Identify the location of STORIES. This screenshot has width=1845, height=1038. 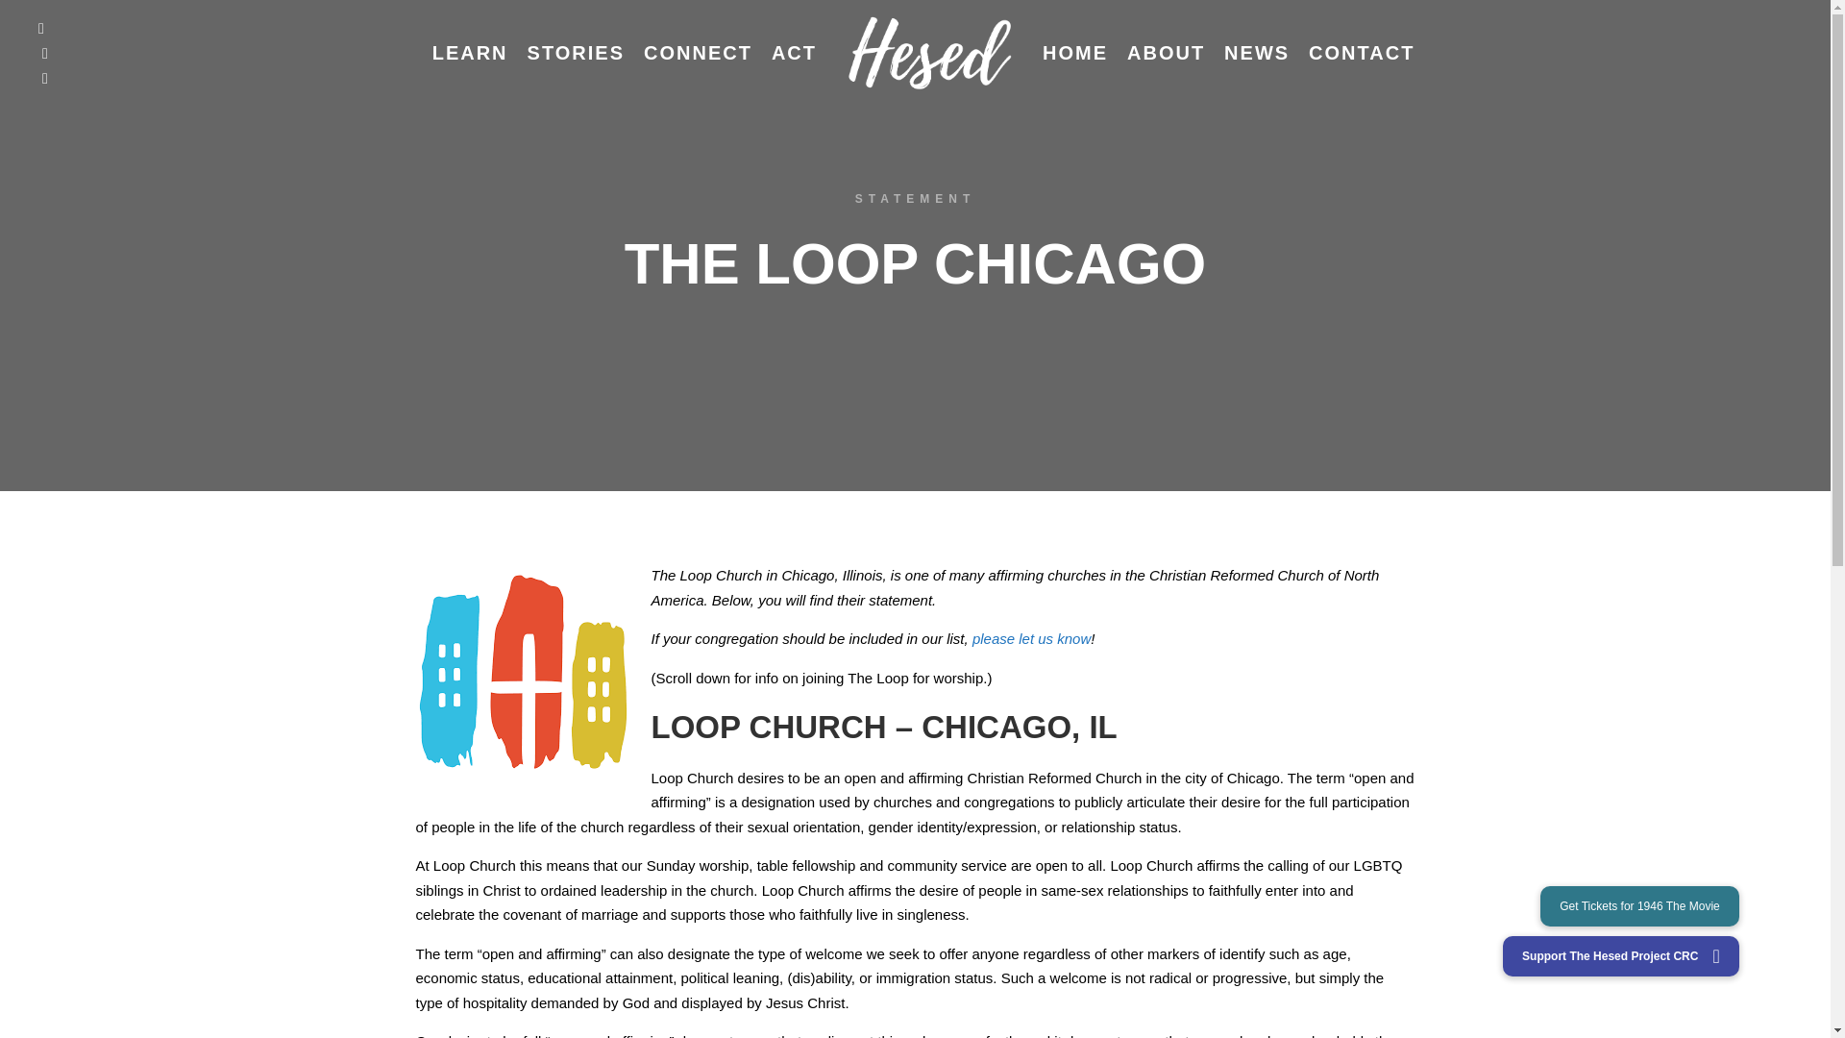
(577, 54).